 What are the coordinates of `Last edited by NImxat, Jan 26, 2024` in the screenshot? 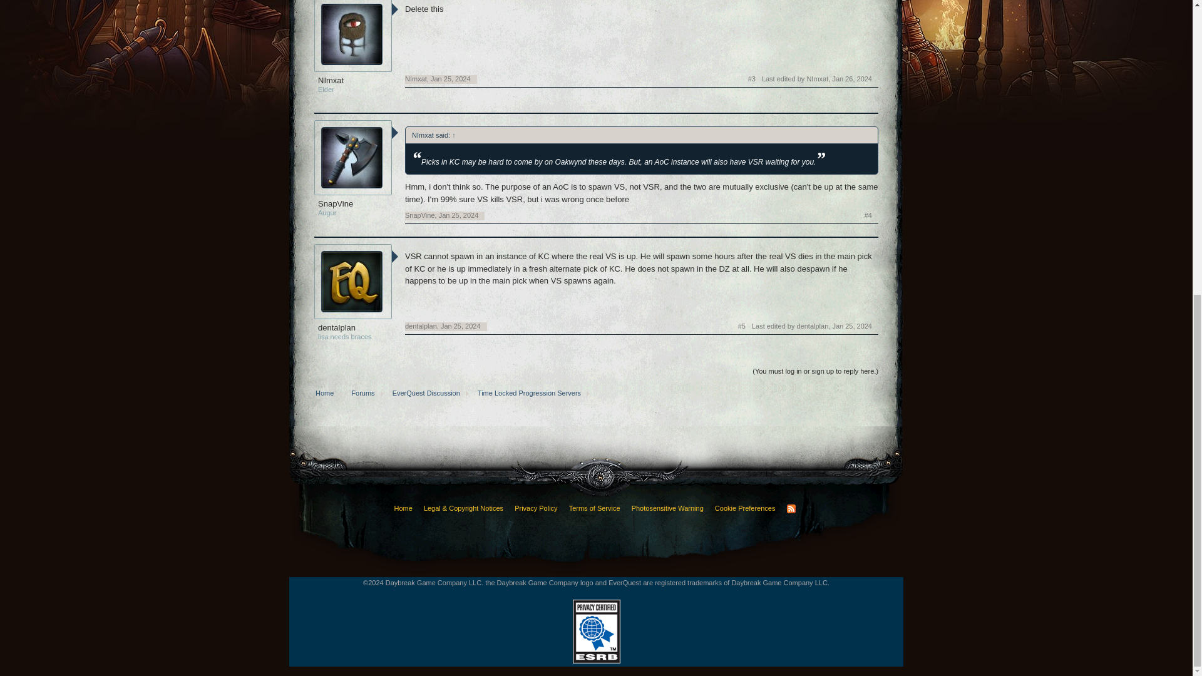 It's located at (817, 79).